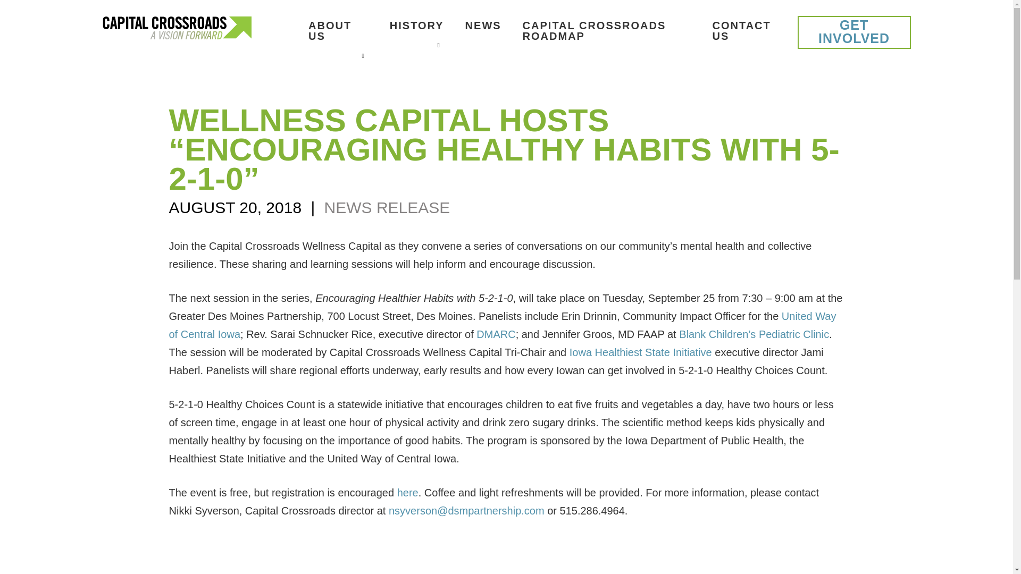  What do you see at coordinates (407, 492) in the screenshot?
I see `here` at bounding box center [407, 492].